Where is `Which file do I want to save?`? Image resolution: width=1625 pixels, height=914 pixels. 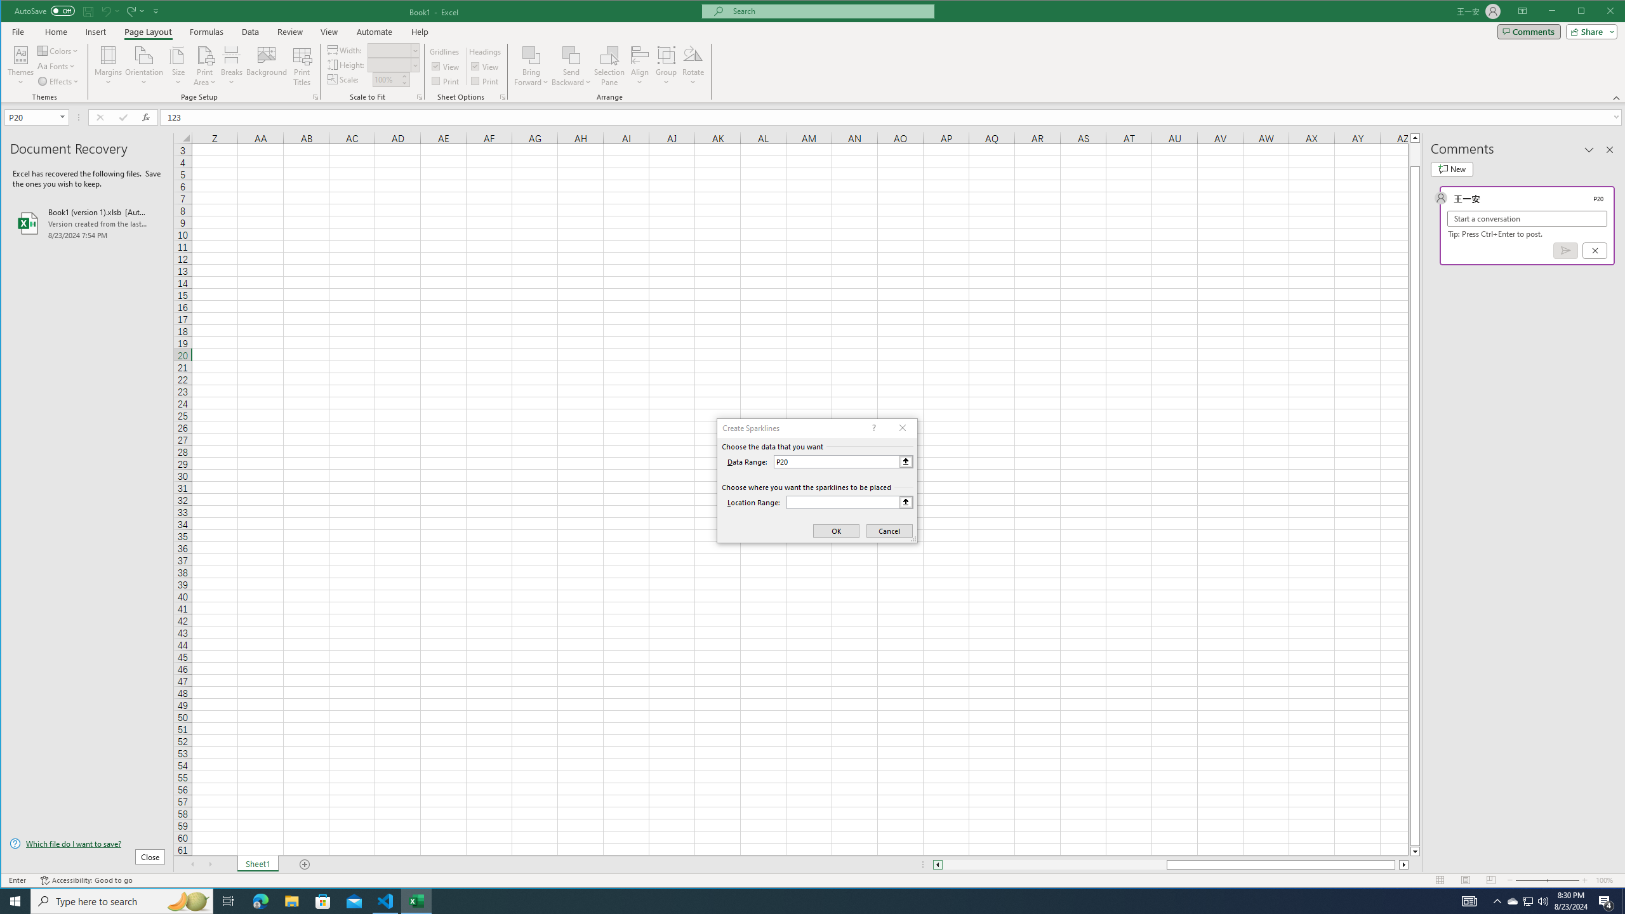 Which file do I want to save? is located at coordinates (88, 843).